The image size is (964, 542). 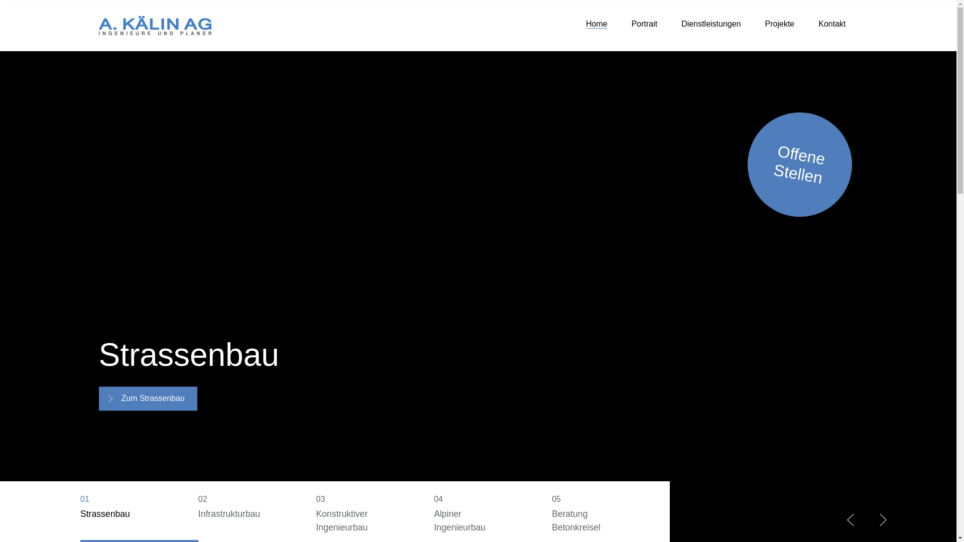 What do you see at coordinates (645, 24) in the screenshot?
I see `Portrait` at bounding box center [645, 24].